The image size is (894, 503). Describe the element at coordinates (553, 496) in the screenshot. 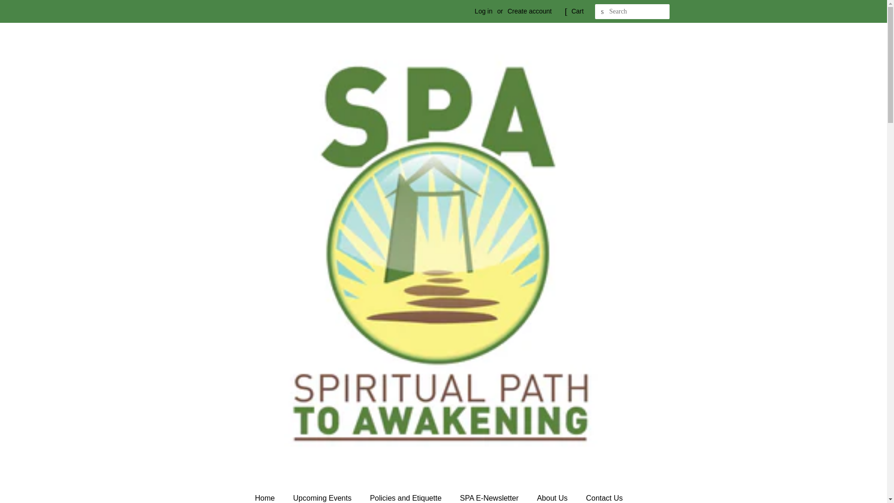

I see `About Us` at that location.